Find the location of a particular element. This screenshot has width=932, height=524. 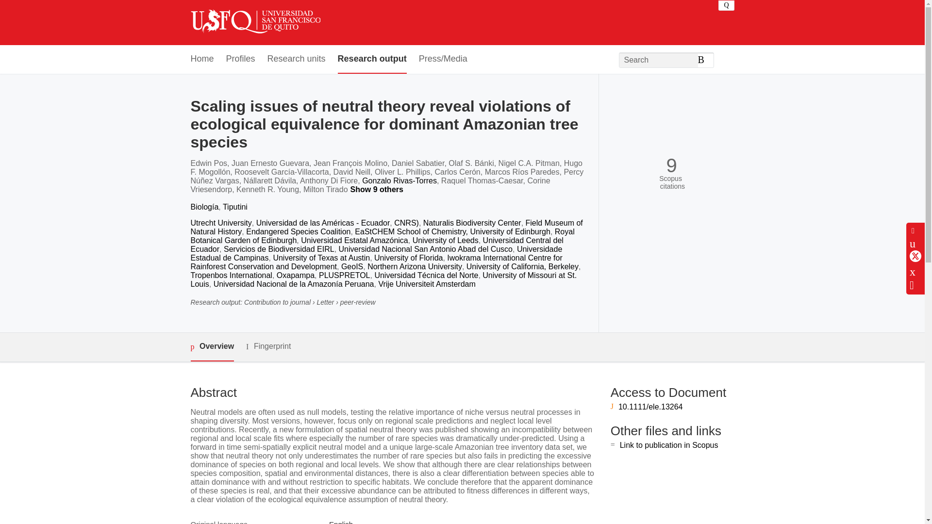

University of Florida is located at coordinates (409, 258).